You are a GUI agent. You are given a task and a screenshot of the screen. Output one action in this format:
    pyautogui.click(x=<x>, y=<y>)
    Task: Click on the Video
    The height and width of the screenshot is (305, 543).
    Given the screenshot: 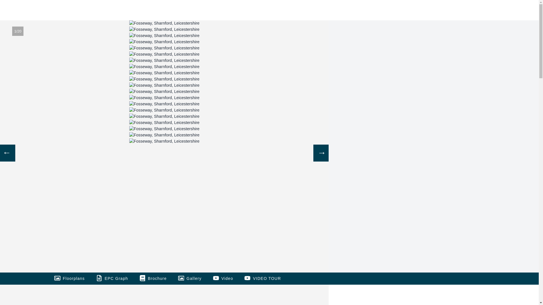 What is the action you would take?
    pyautogui.click(x=227, y=278)
    